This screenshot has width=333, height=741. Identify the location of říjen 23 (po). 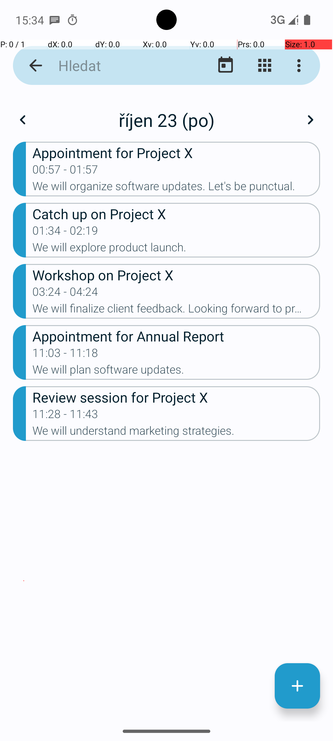
(166, 120).